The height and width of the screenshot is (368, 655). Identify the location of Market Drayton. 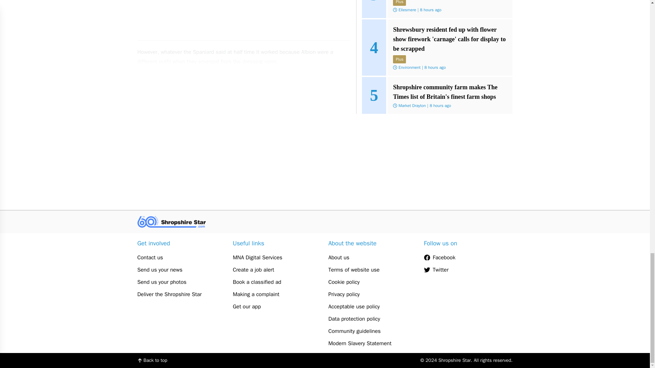
(412, 106).